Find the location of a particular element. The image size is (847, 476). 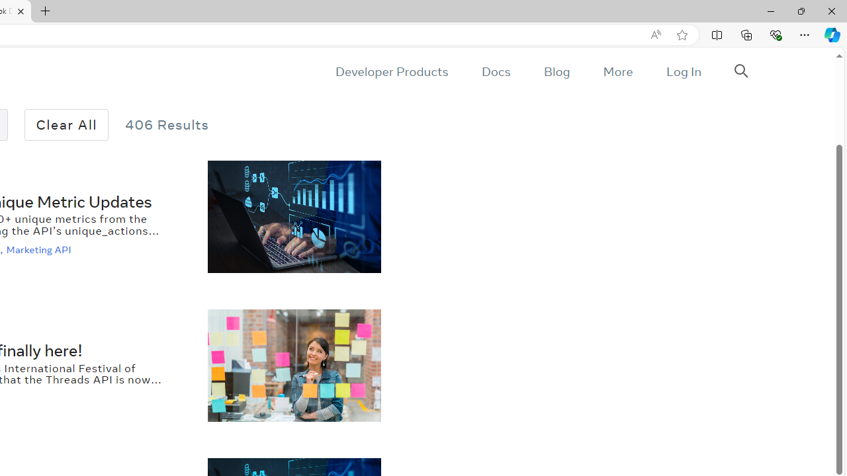

Blog is located at coordinates (557, 71).